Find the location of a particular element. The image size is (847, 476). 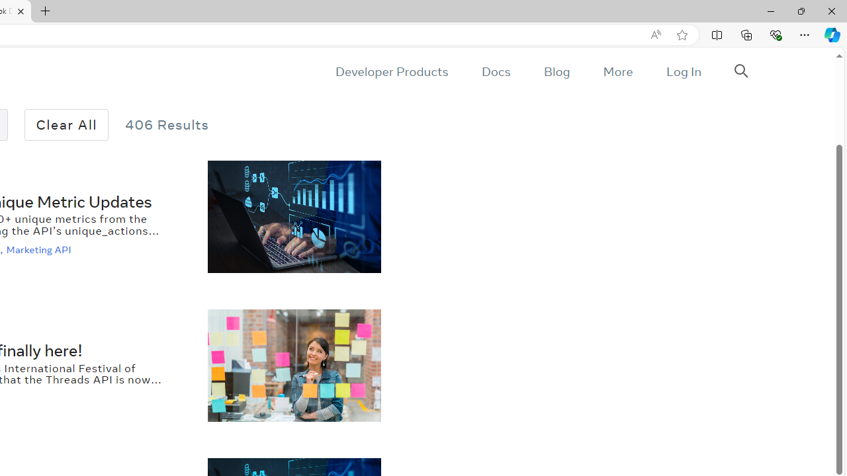

Blog is located at coordinates (557, 71).